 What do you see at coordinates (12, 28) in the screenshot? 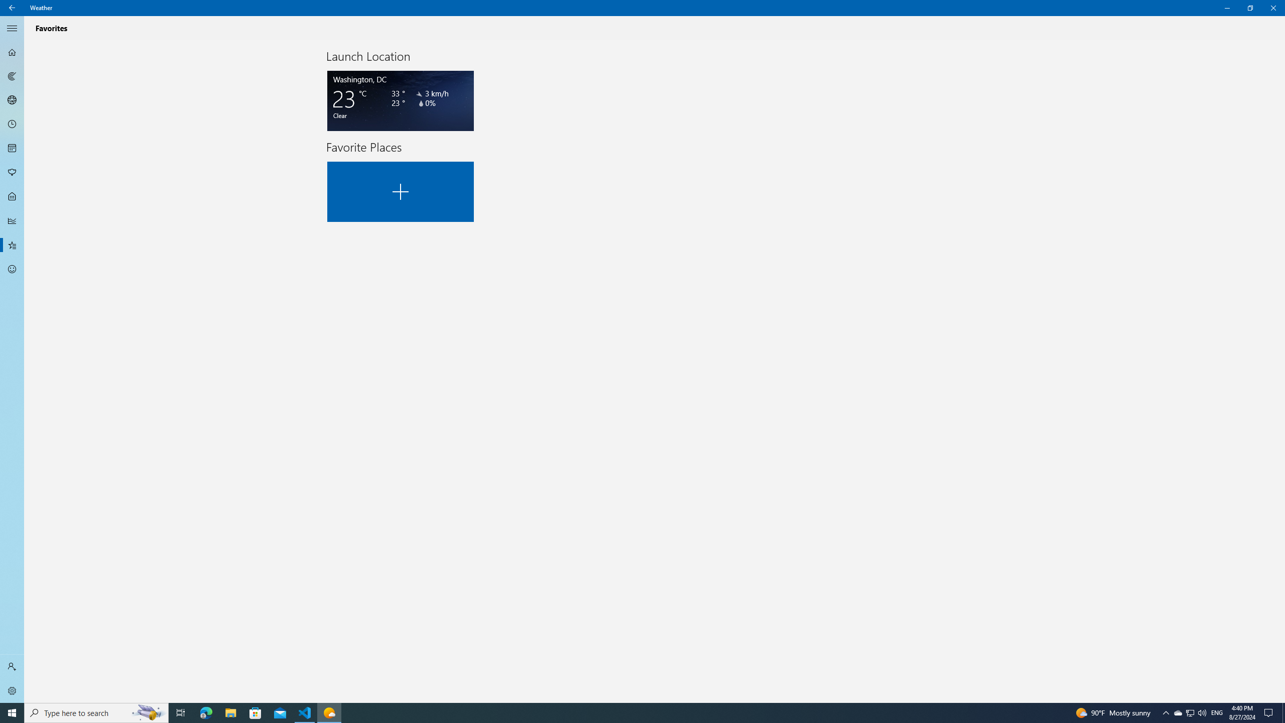
I see `Collapse Navigation` at bounding box center [12, 28].